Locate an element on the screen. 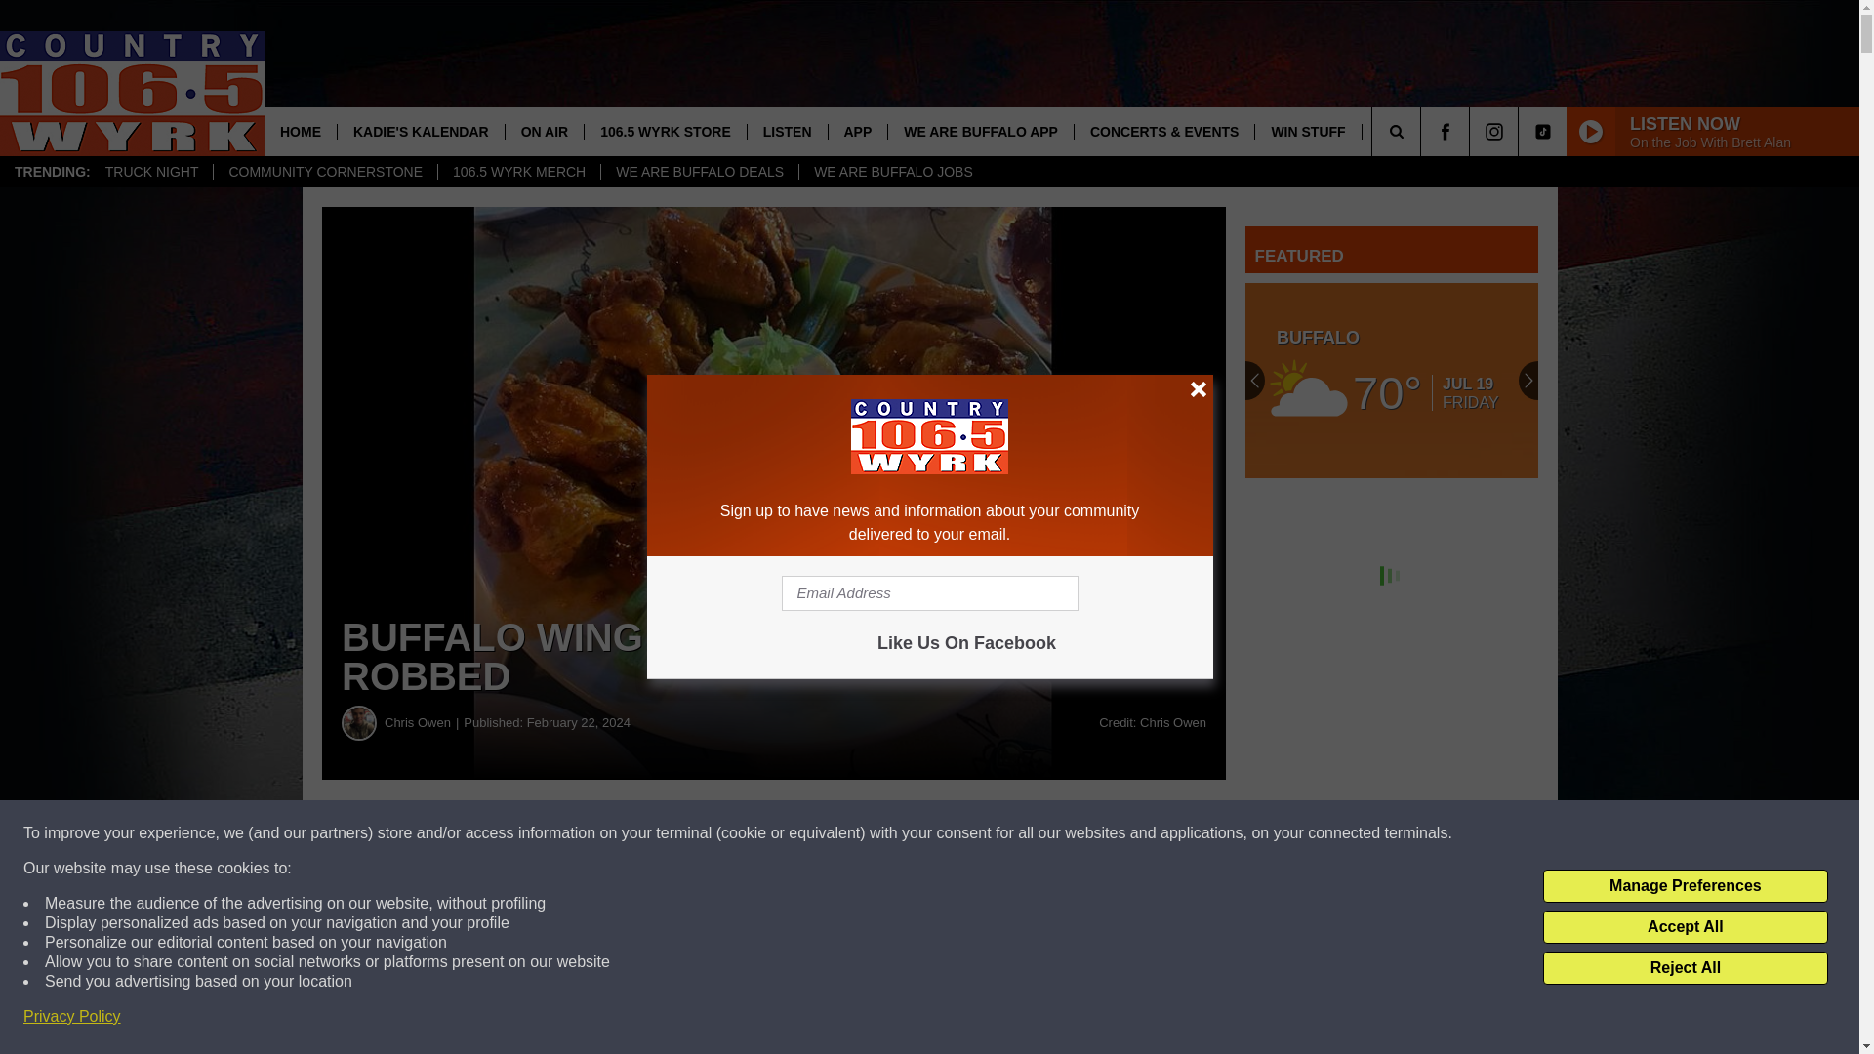 Image resolution: width=1874 pixels, height=1054 pixels. Accept All is located at coordinates (1685, 927).